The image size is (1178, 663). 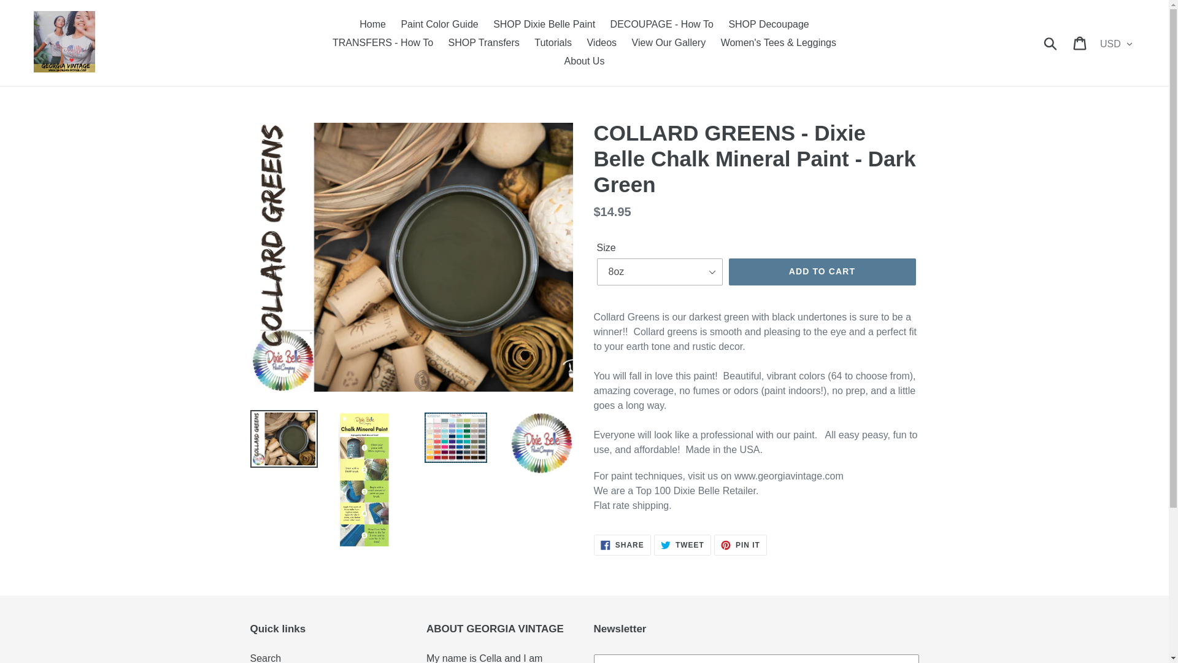 What do you see at coordinates (601, 43) in the screenshot?
I see `Submit` at bounding box center [601, 43].